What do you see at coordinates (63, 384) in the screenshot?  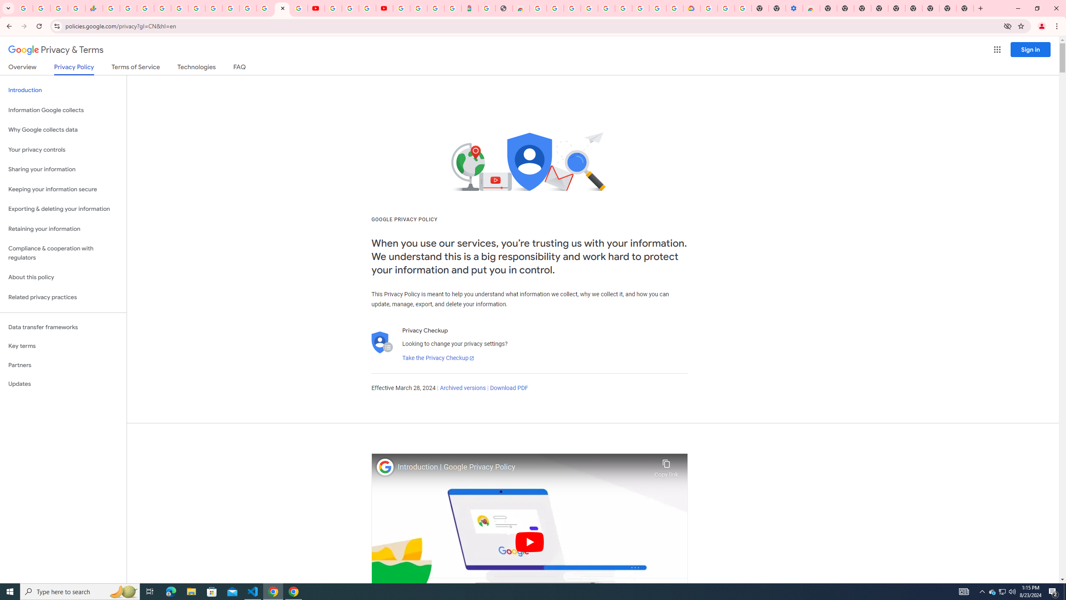 I see `Updates` at bounding box center [63, 384].